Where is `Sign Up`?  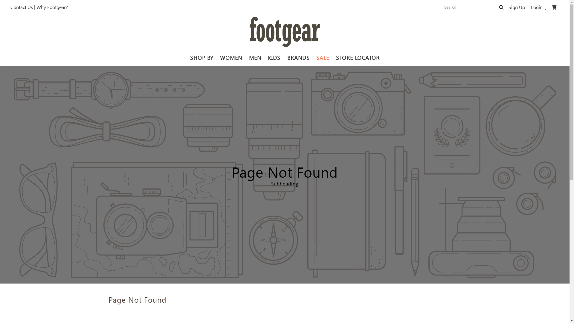 Sign Up is located at coordinates (517, 7).